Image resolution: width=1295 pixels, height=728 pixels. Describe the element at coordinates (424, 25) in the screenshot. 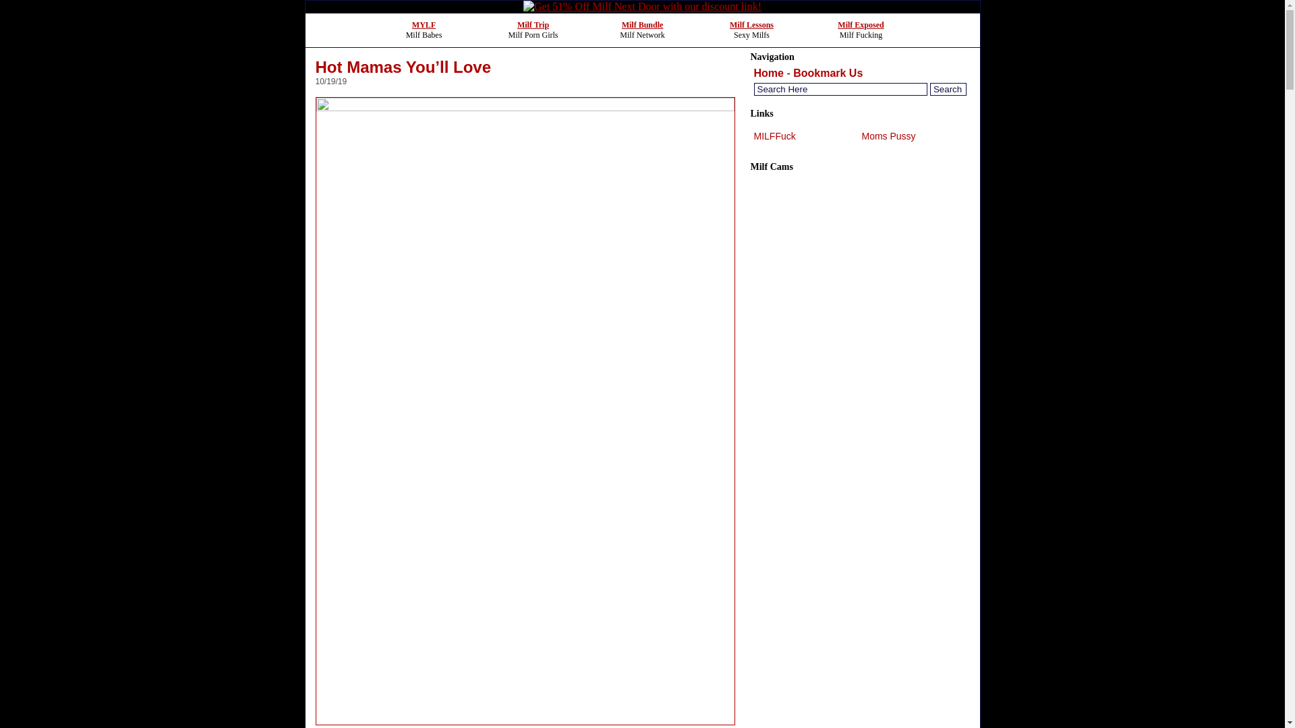

I see `MYLF` at that location.